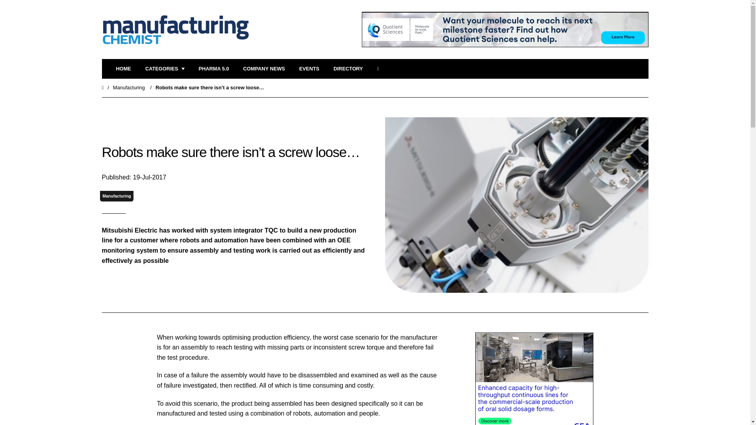 The image size is (756, 425). Describe the element at coordinates (123, 69) in the screenshot. I see `HOME` at that location.